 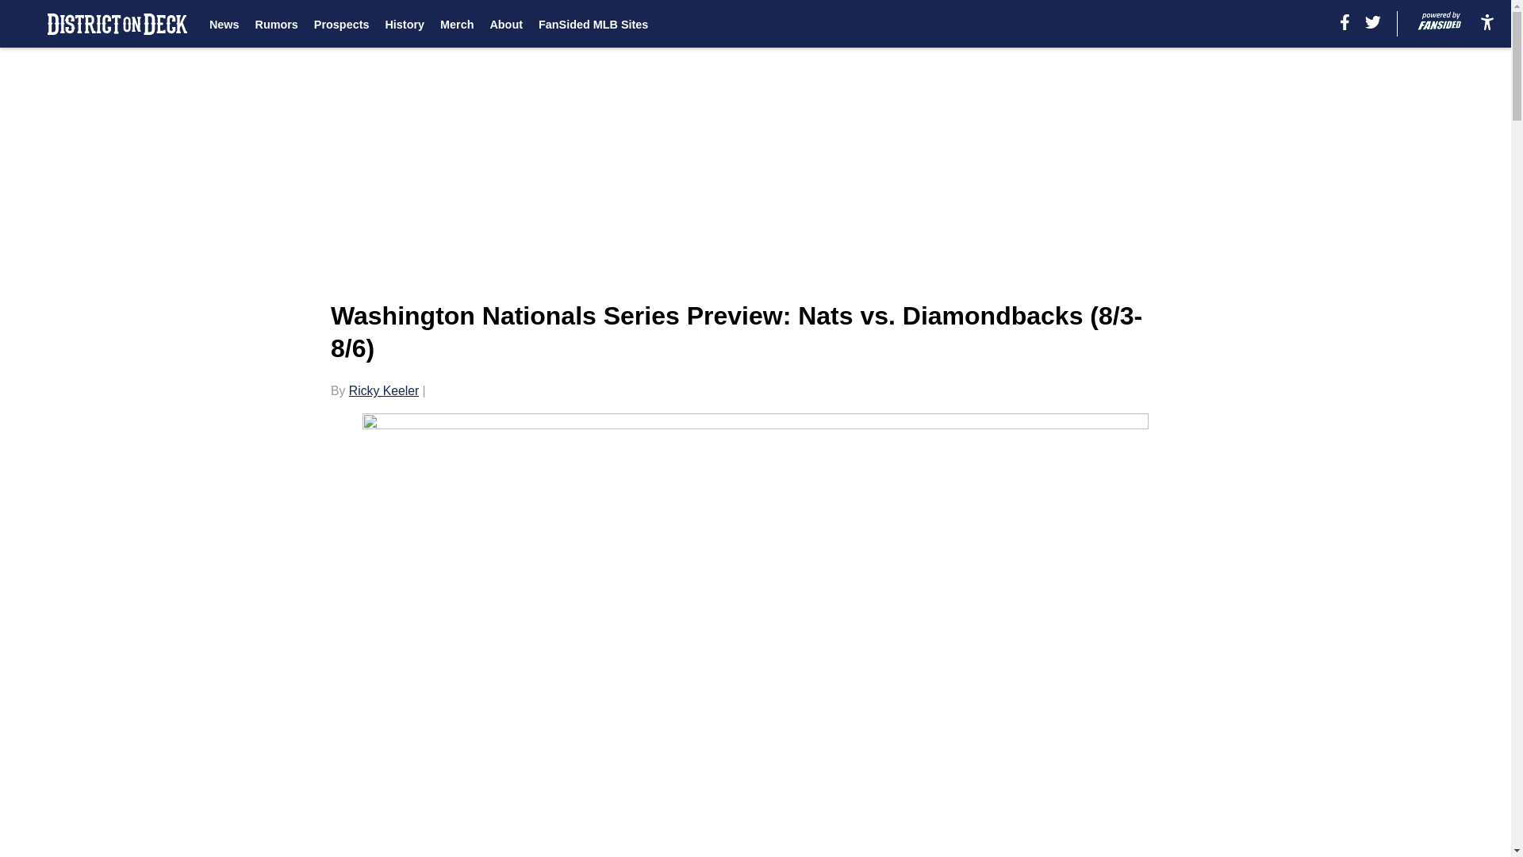 What do you see at coordinates (593, 24) in the screenshot?
I see `FanSided MLB Sites` at bounding box center [593, 24].